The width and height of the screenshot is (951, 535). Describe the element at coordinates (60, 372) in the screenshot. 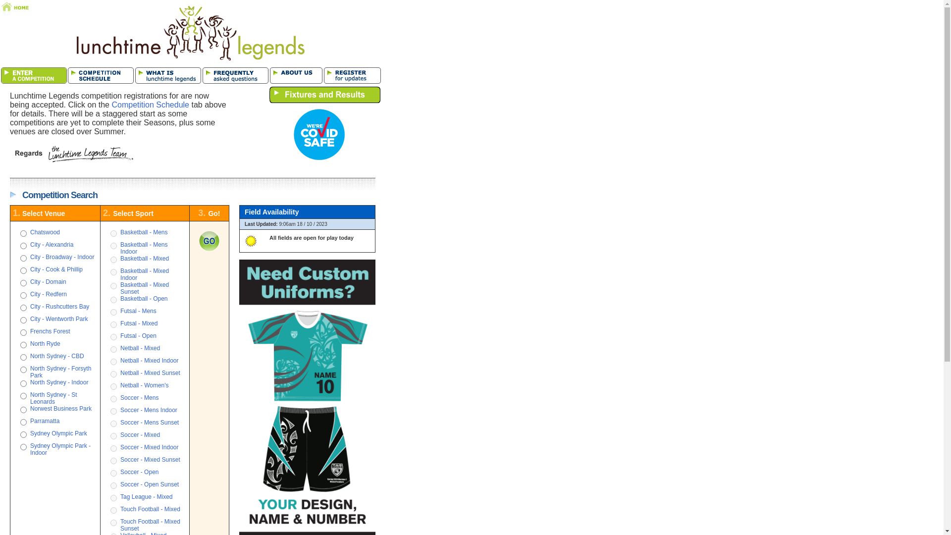

I see `North Sydney - Forsyth Park` at that location.